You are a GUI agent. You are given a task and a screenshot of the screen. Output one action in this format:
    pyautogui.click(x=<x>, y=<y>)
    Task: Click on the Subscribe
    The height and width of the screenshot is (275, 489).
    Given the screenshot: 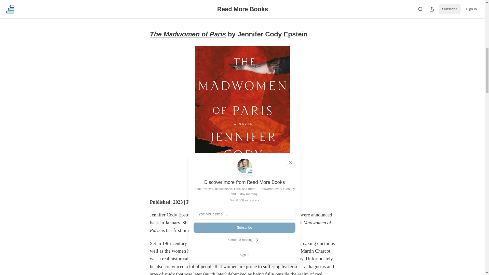 What is the action you would take?
    pyautogui.click(x=244, y=227)
    